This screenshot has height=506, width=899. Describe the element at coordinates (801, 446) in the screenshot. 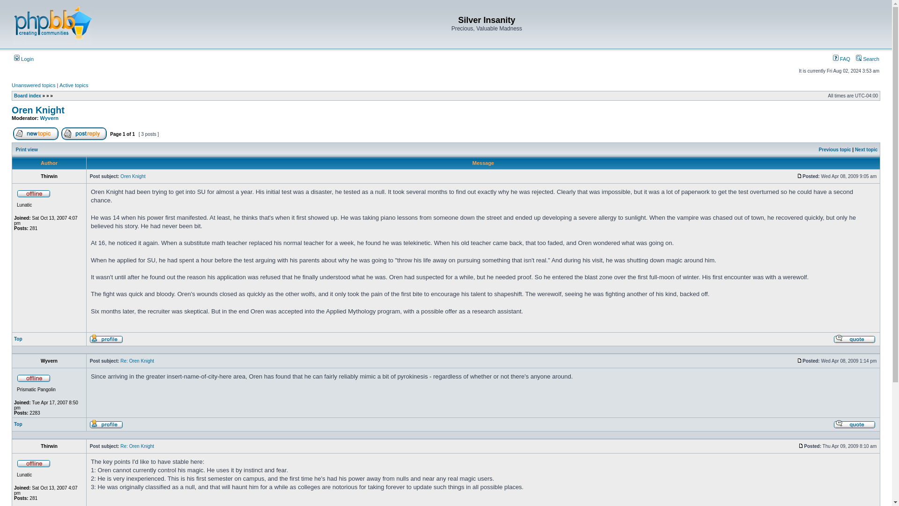

I see `Post` at that location.